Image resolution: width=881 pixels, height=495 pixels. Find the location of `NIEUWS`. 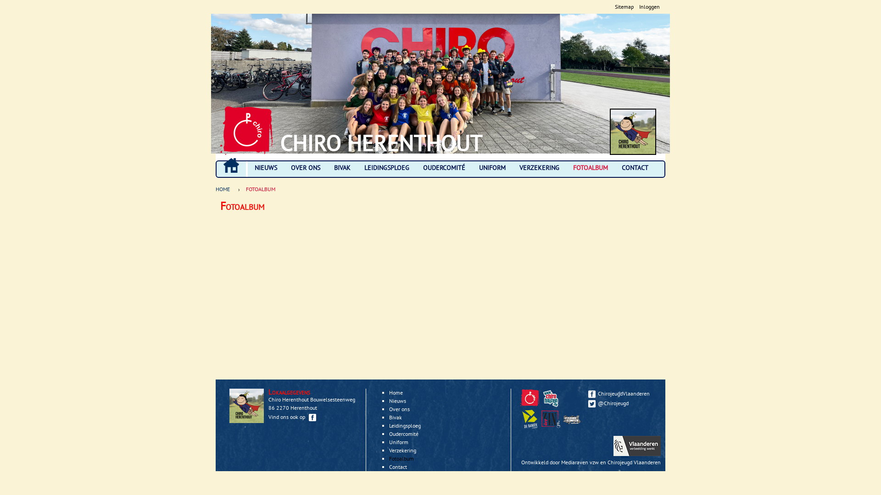

NIEUWS is located at coordinates (266, 168).